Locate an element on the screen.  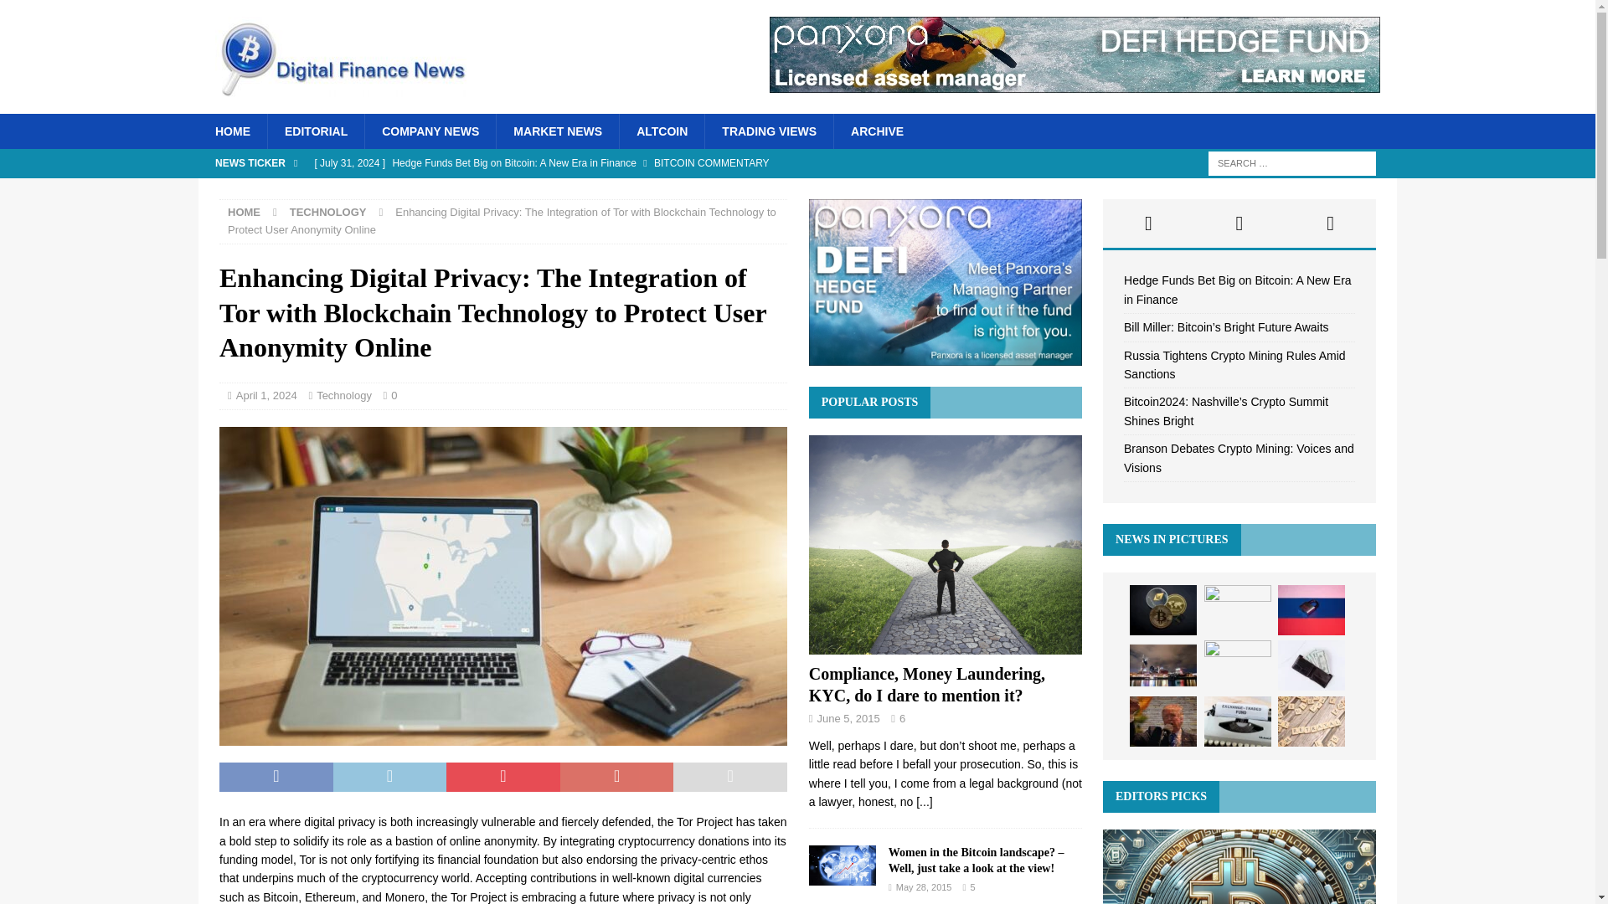
COMPANY NEWS is located at coordinates (430, 131).